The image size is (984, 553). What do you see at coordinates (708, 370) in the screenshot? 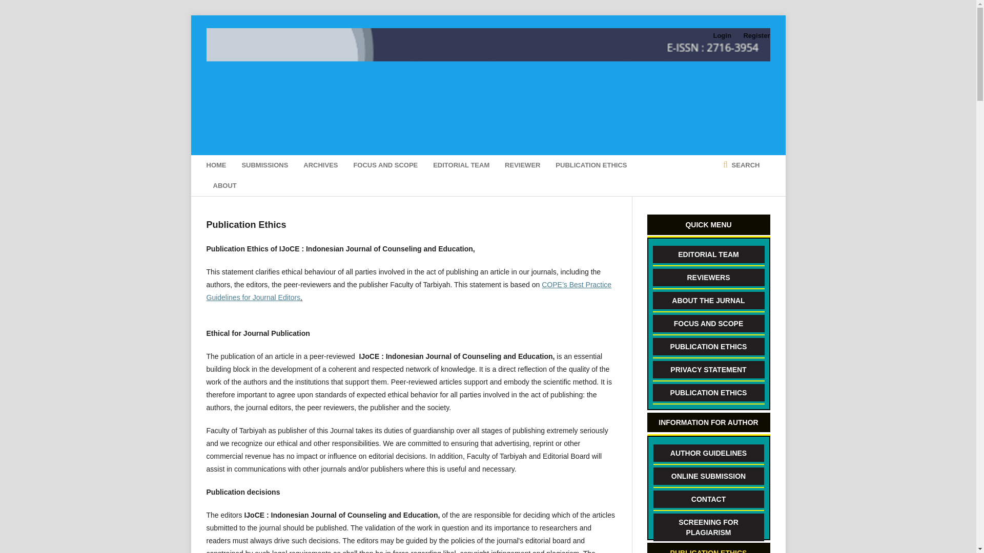
I see `PRIVACY STATEMENT` at bounding box center [708, 370].